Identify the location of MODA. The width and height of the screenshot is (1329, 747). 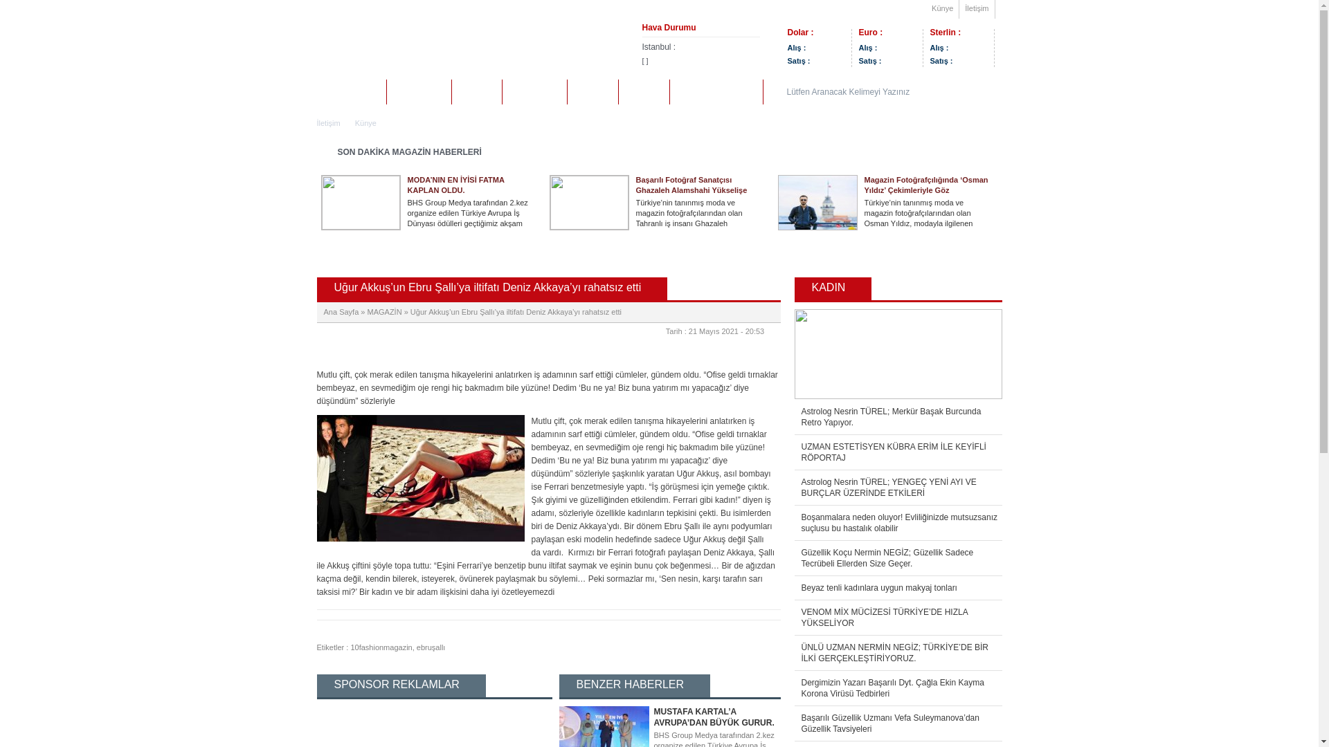
(477, 91).